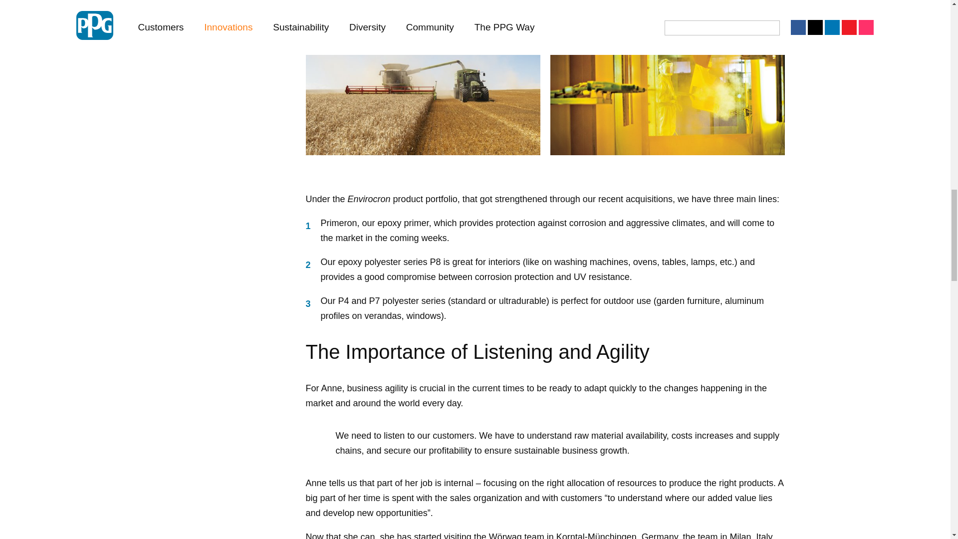 Image resolution: width=958 pixels, height=539 pixels. Describe the element at coordinates (667, 80) in the screenshot. I see `ppg-envirocron-ultrax-powder-coatings-application.jpg` at that location.